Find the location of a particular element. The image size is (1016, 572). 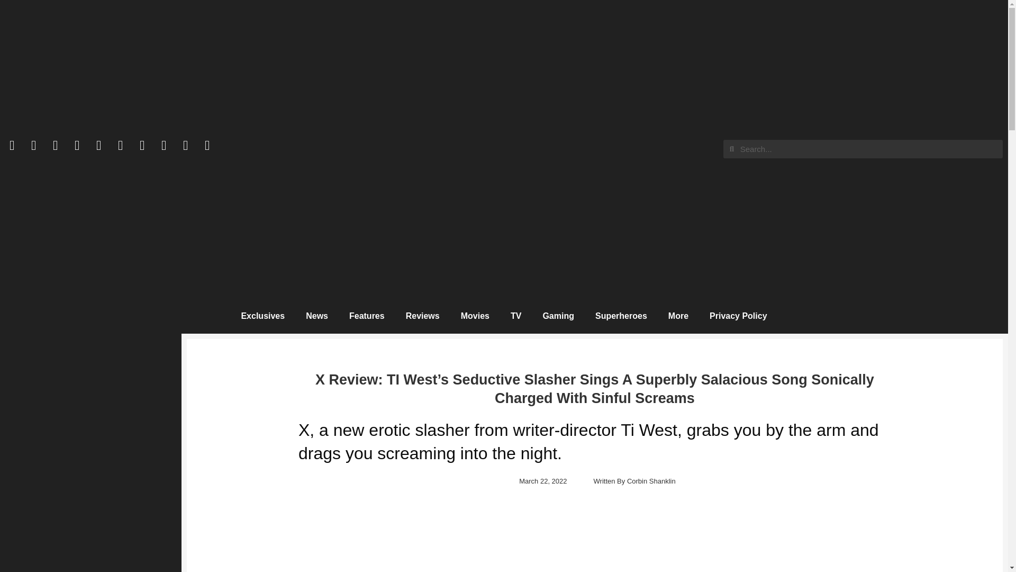

News is located at coordinates (316, 316).